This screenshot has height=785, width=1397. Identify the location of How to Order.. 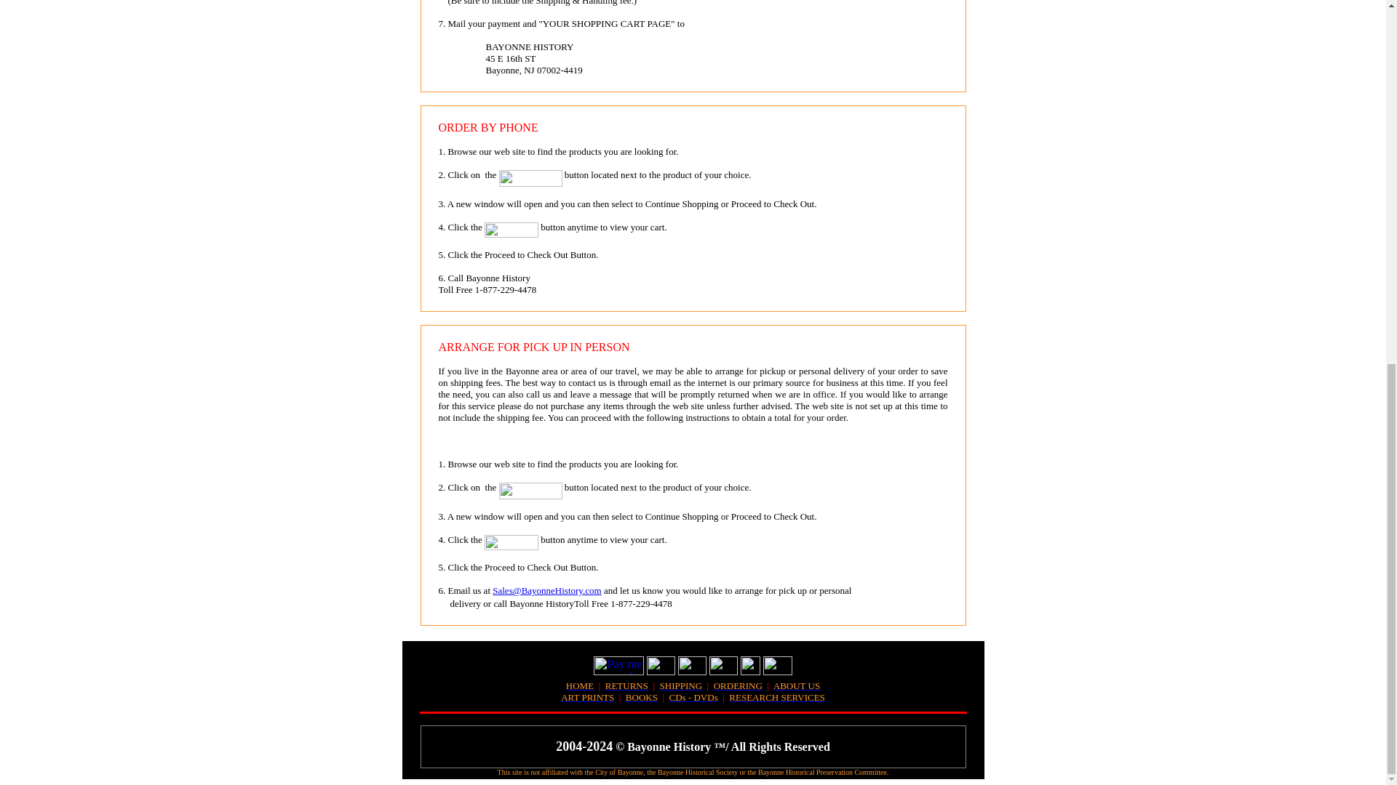
(738, 686).